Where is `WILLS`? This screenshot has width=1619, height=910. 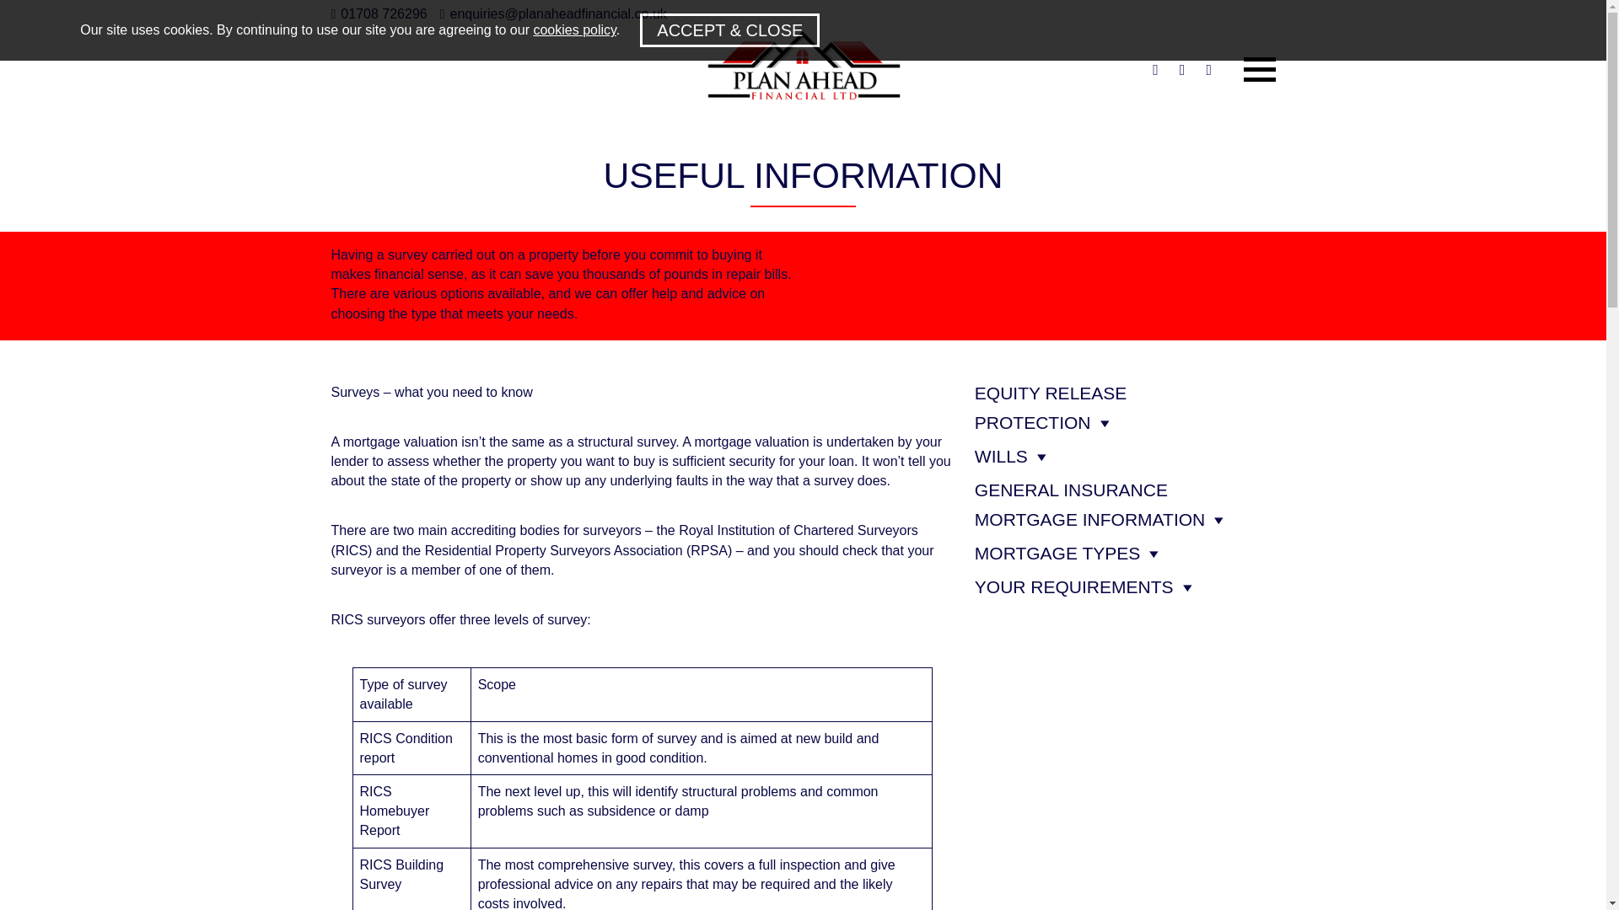
WILLS is located at coordinates (1001, 456).